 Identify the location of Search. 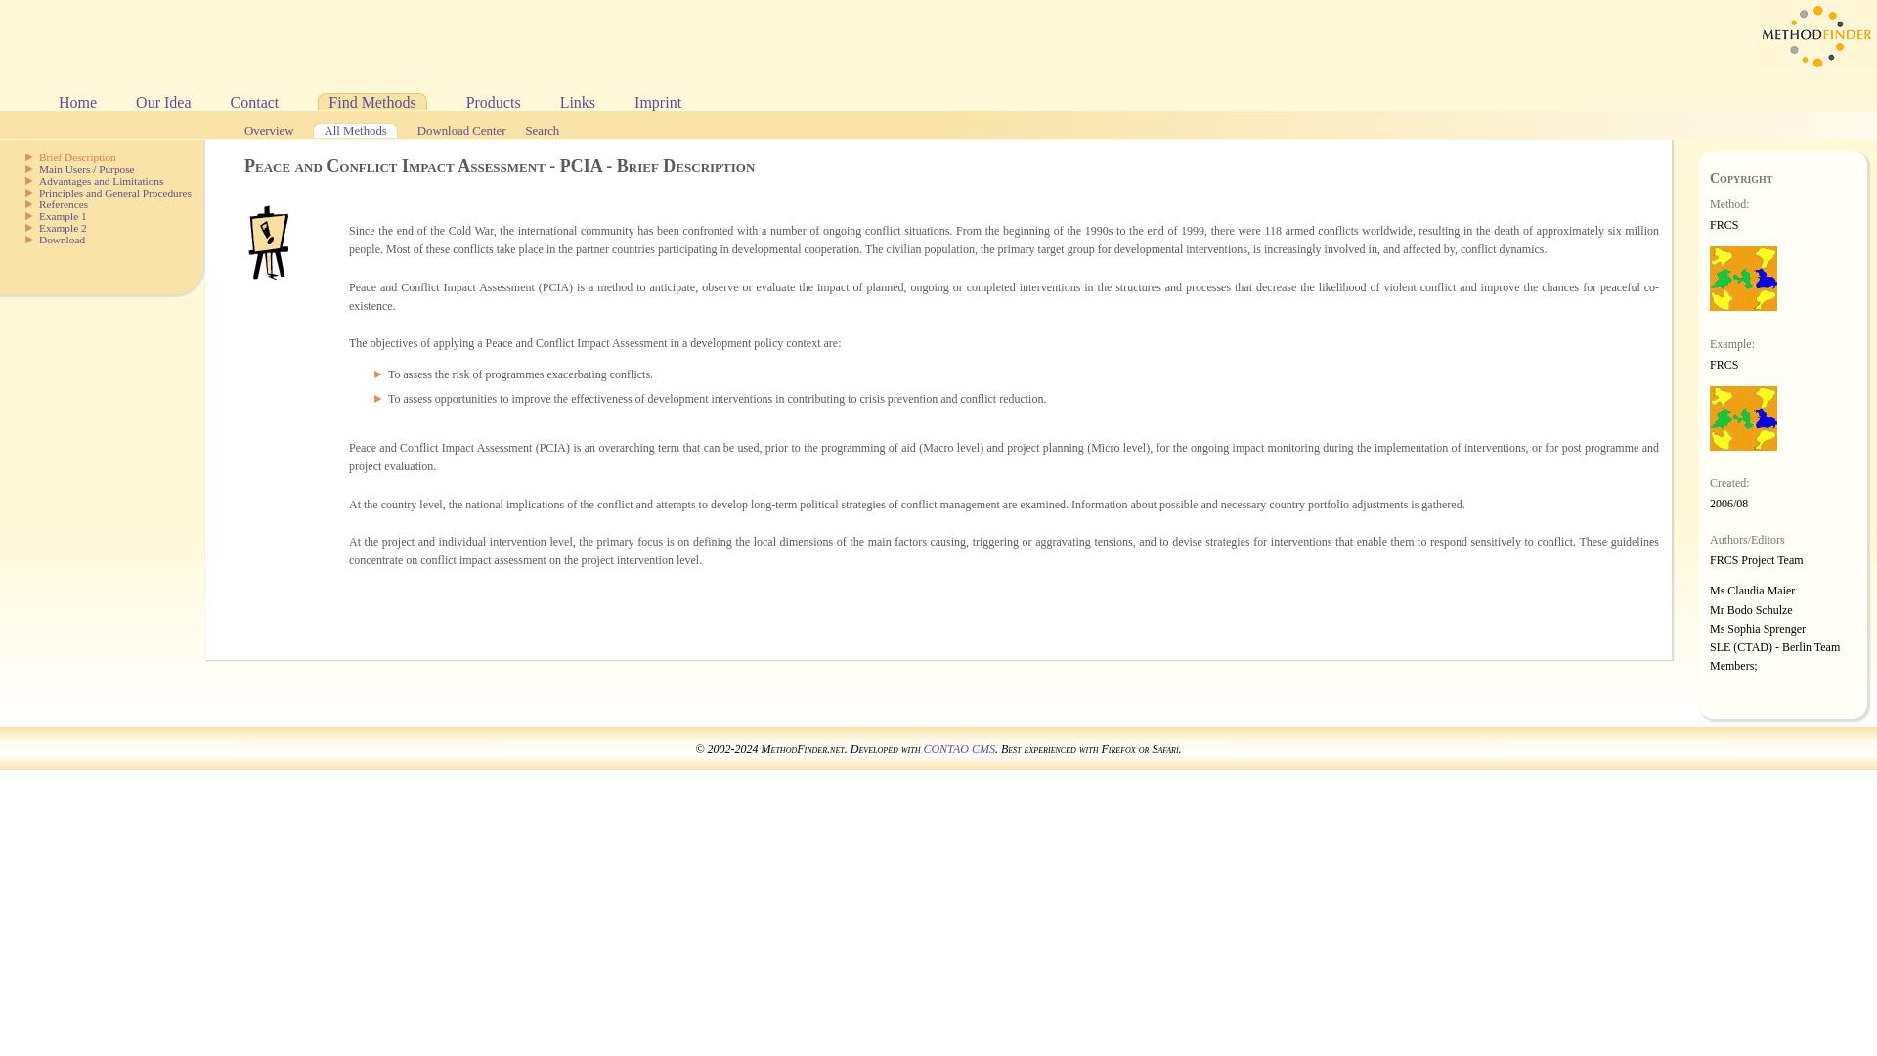
(542, 131).